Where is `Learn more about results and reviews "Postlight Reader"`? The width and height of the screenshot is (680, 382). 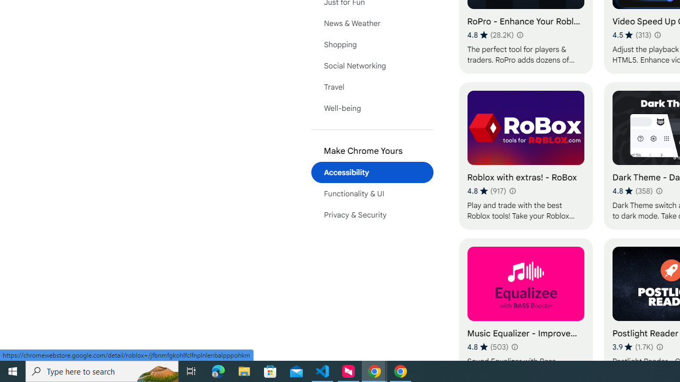 Learn more about results and reviews "Postlight Reader" is located at coordinates (659, 347).